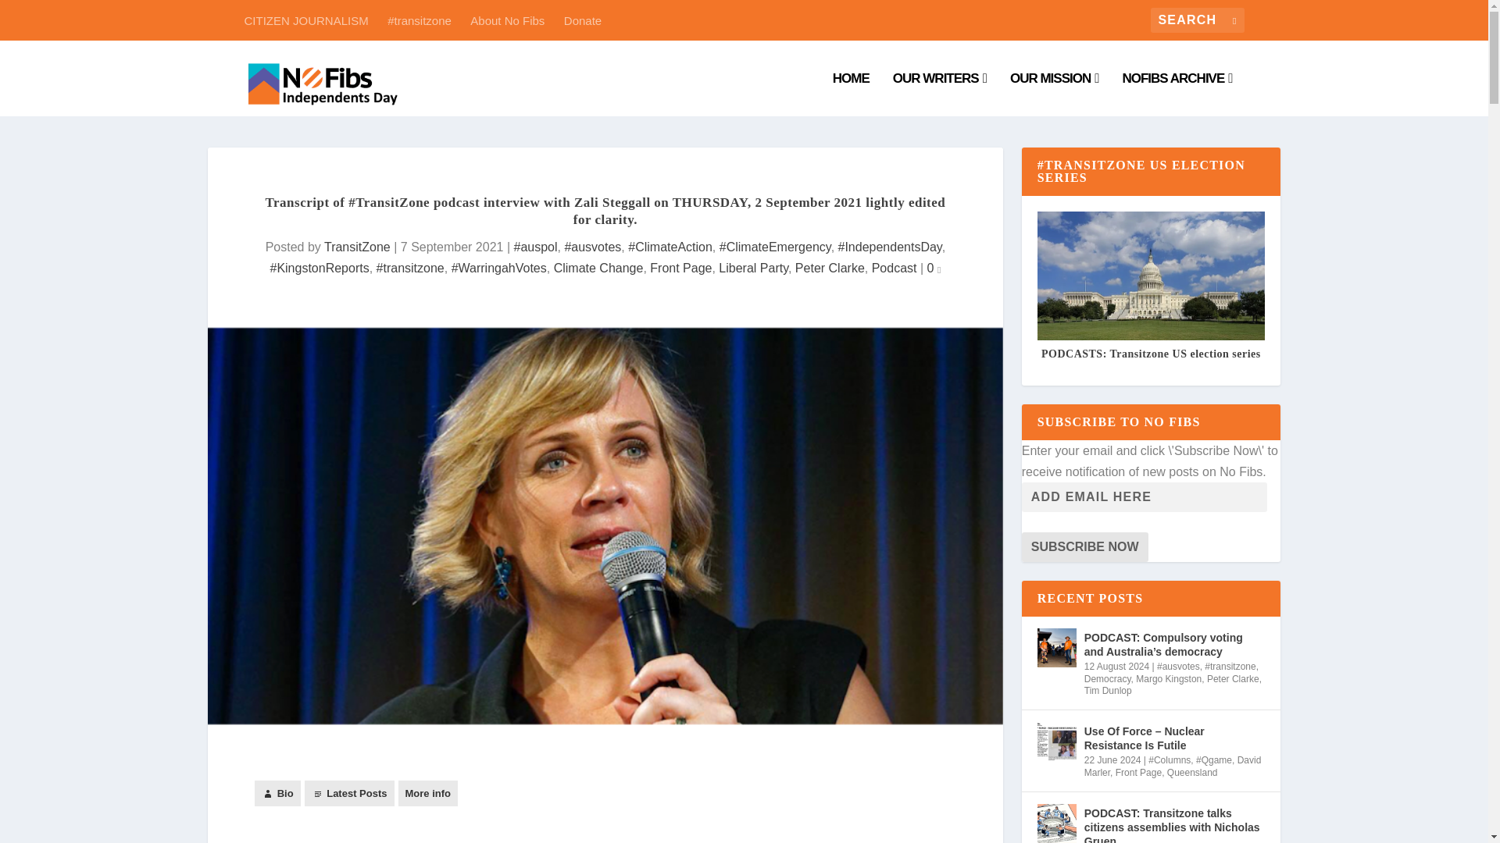 The width and height of the screenshot is (1500, 843). I want to click on TransitZone, so click(356, 247).